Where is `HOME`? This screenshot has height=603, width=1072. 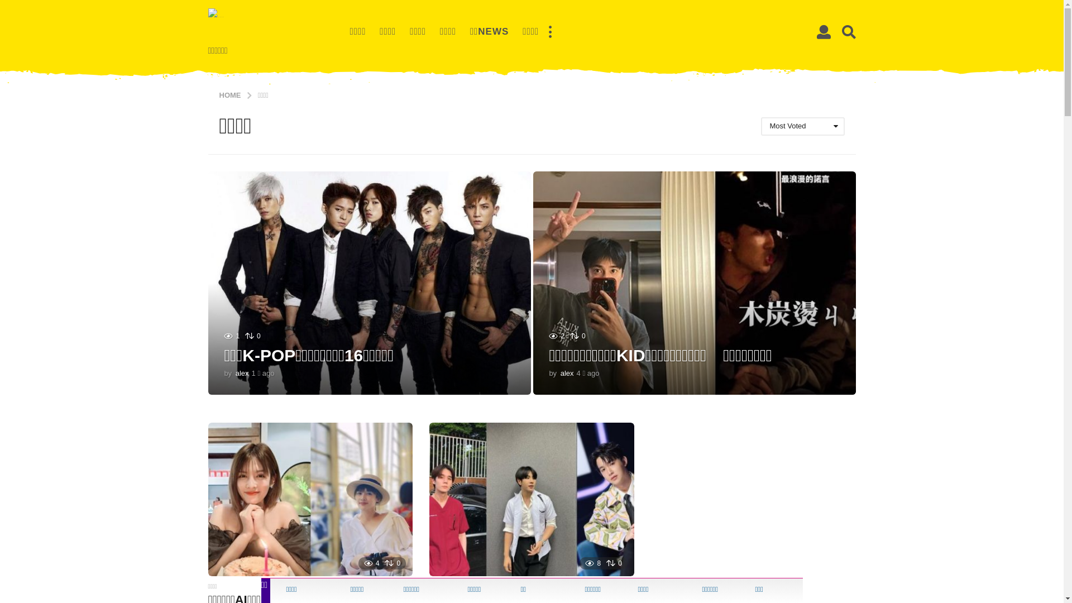
HOME is located at coordinates (231, 95).